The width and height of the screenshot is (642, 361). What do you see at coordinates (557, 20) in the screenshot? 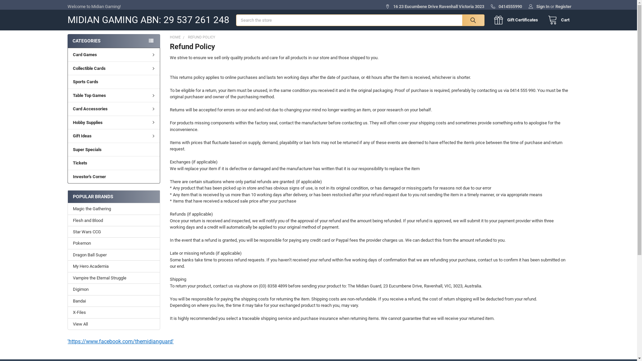
I see `Cart` at bounding box center [557, 20].